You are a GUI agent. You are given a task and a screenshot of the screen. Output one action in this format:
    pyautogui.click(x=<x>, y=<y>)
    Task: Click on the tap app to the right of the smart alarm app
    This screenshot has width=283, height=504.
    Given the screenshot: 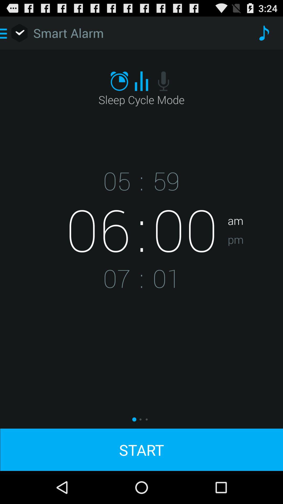 What is the action you would take?
    pyautogui.click(x=264, y=33)
    